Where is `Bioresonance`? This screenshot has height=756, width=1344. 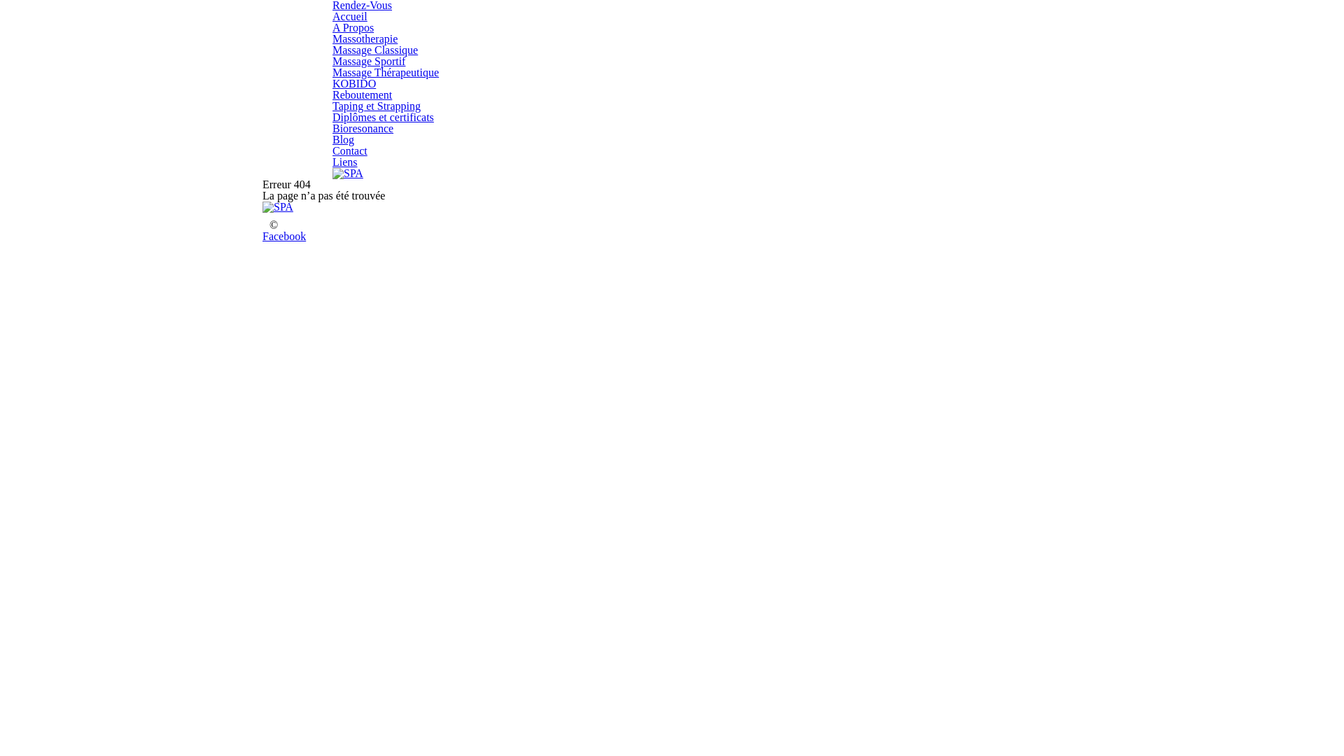 Bioresonance is located at coordinates (363, 129).